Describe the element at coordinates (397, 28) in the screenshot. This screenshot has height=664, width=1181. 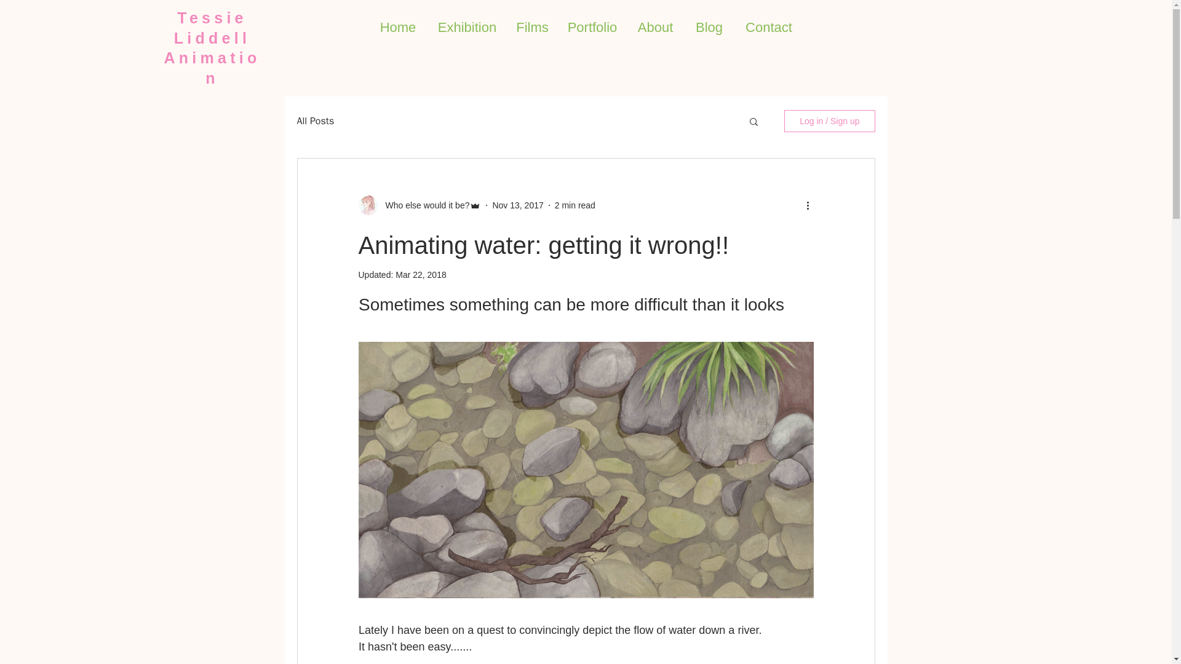
I see `Home` at that location.